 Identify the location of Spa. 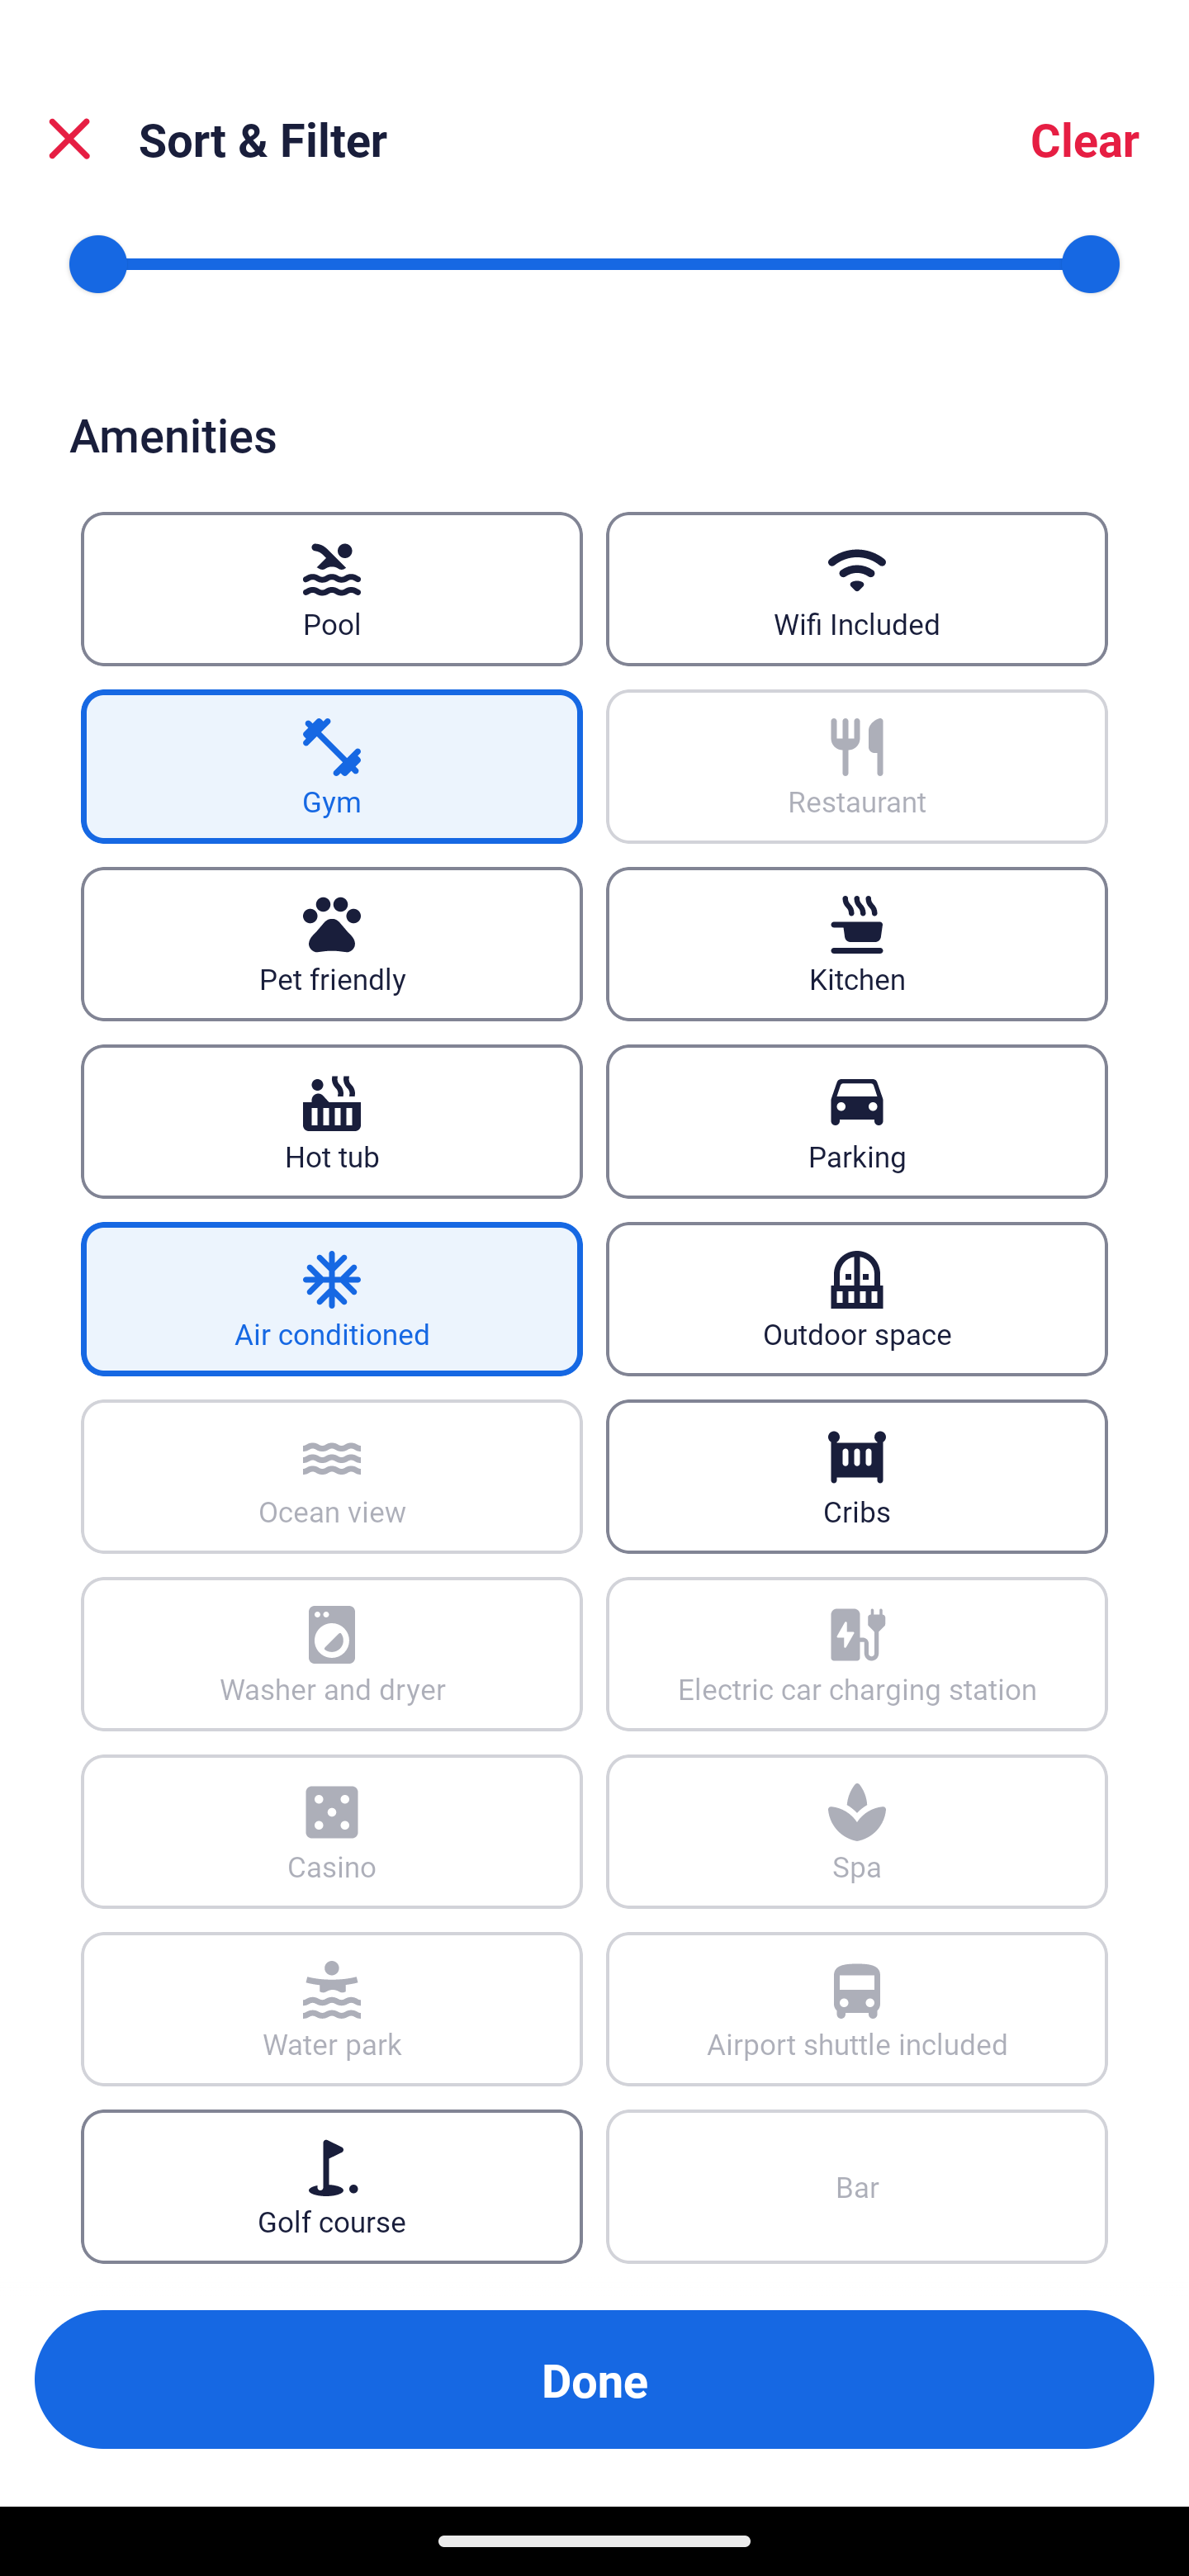
(857, 1831).